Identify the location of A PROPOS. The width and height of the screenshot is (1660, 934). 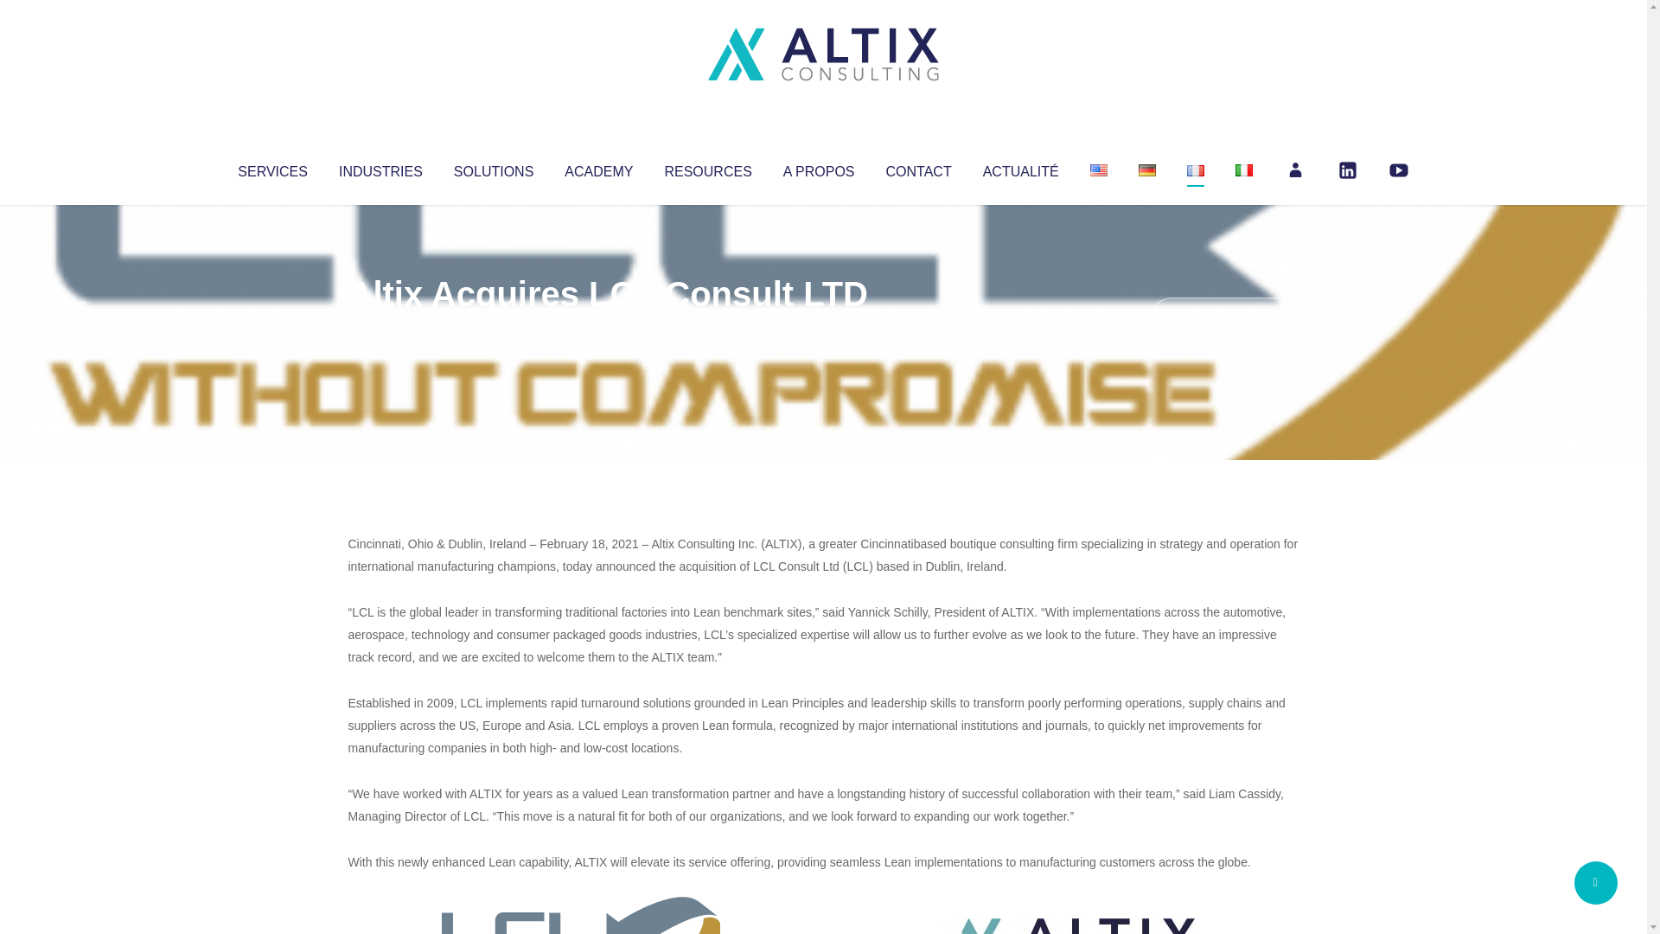
(819, 168).